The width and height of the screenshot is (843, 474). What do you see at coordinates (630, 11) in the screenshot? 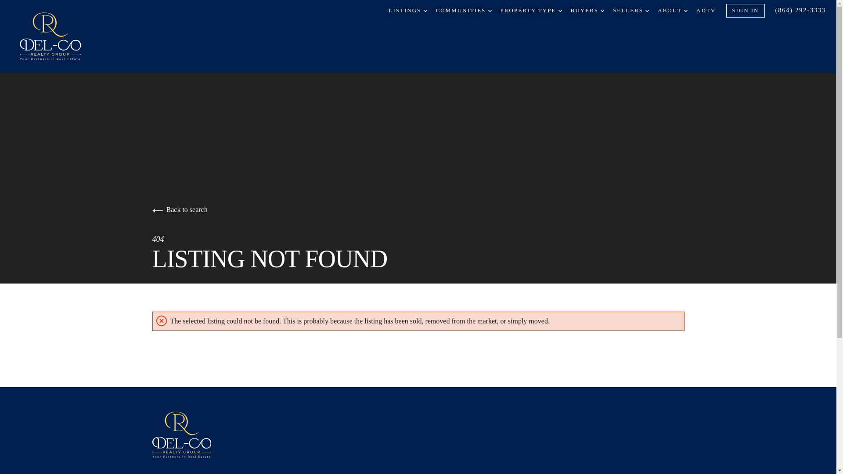
I see `SELLERS DROPDOWN ARROW` at bounding box center [630, 11].